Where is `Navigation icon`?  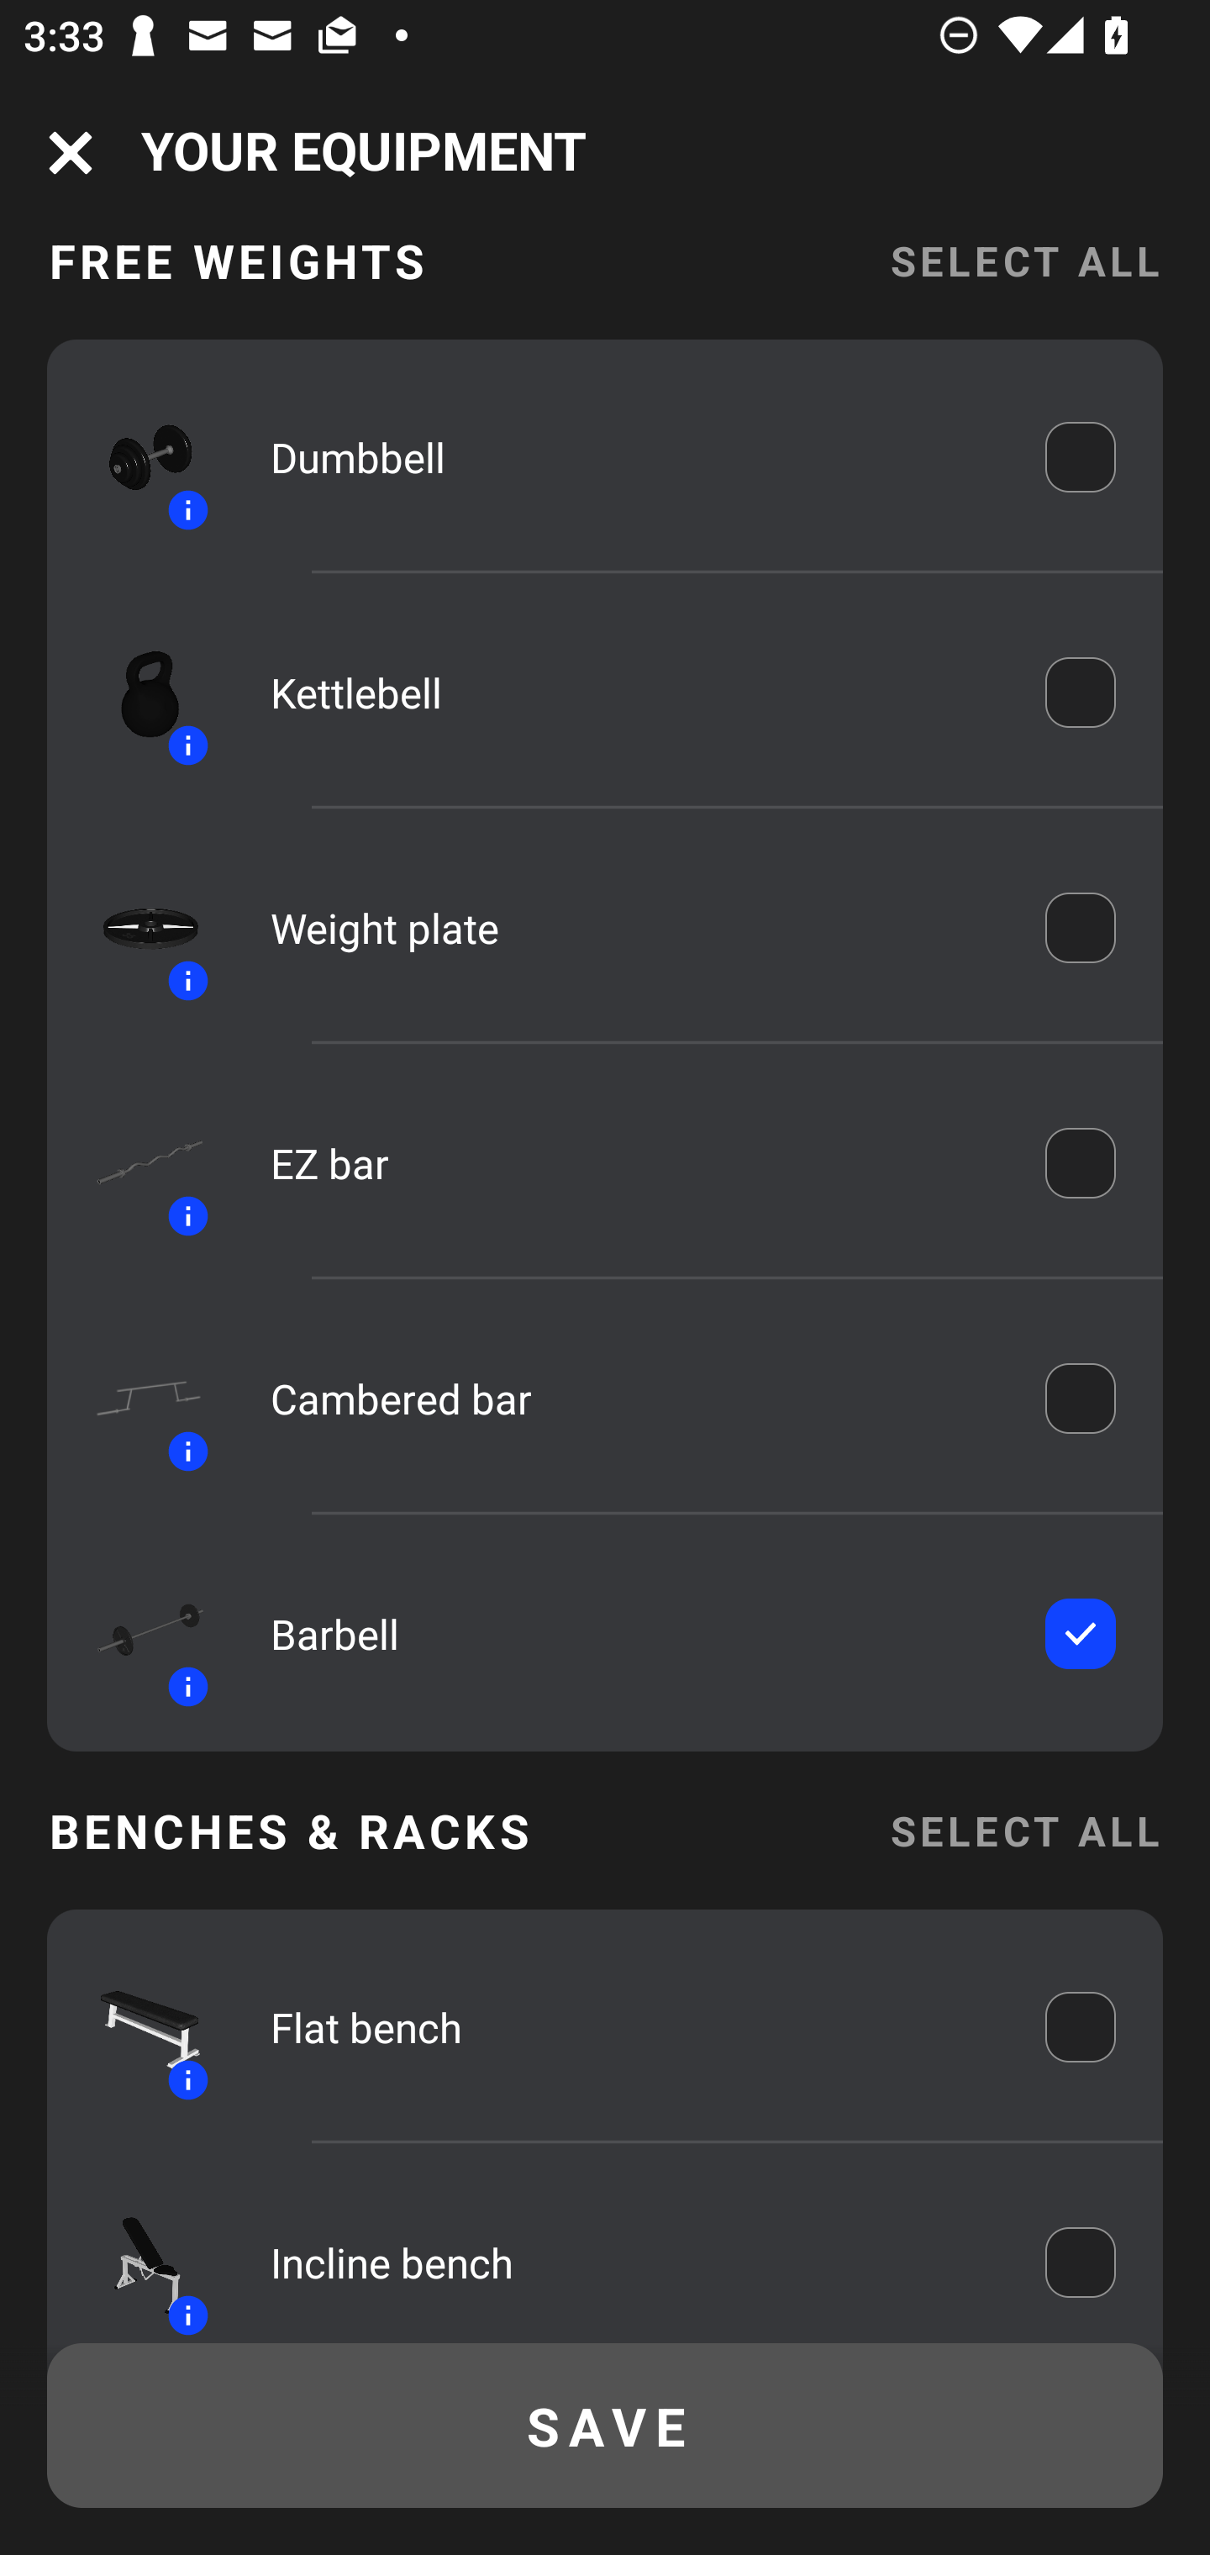 Navigation icon is located at coordinates (71, 153).